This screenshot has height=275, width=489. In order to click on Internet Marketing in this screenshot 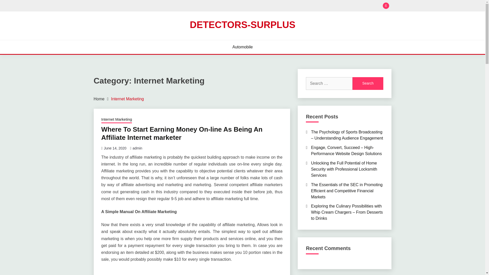, I will do `click(127, 99)`.